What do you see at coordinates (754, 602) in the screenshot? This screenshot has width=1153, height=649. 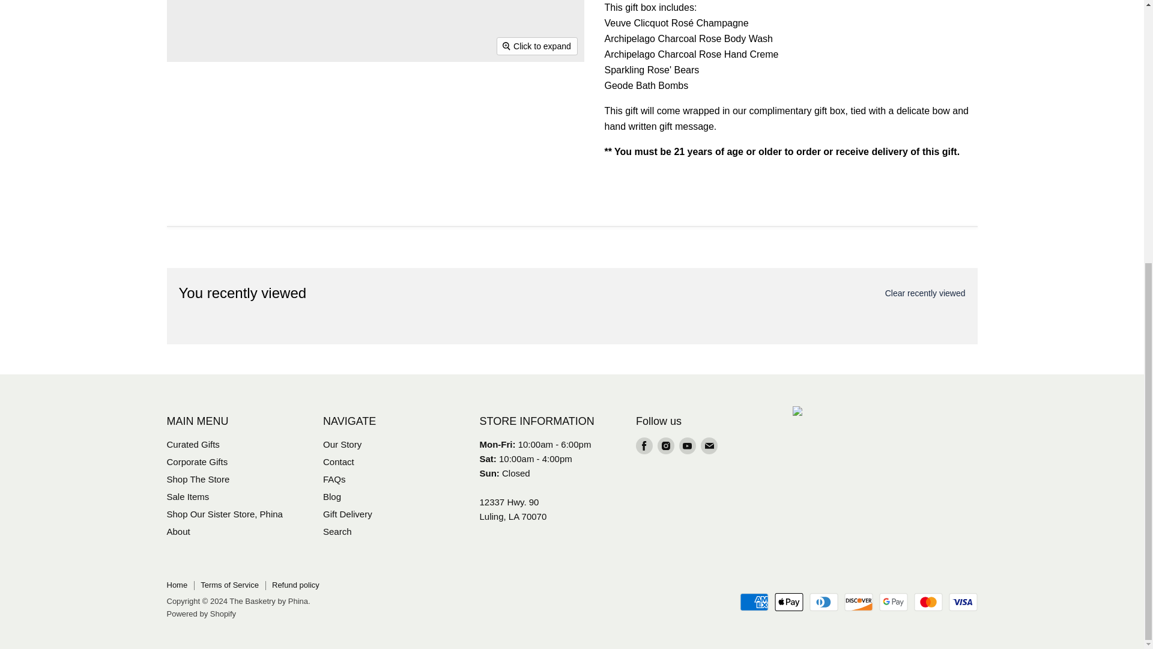 I see `American Express` at bounding box center [754, 602].